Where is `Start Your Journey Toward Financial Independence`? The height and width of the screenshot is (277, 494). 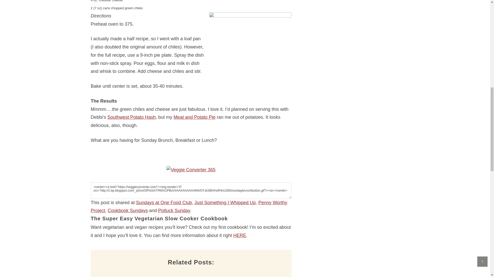
Start Your Journey Toward Financial Independence is located at coordinates (255, 274).